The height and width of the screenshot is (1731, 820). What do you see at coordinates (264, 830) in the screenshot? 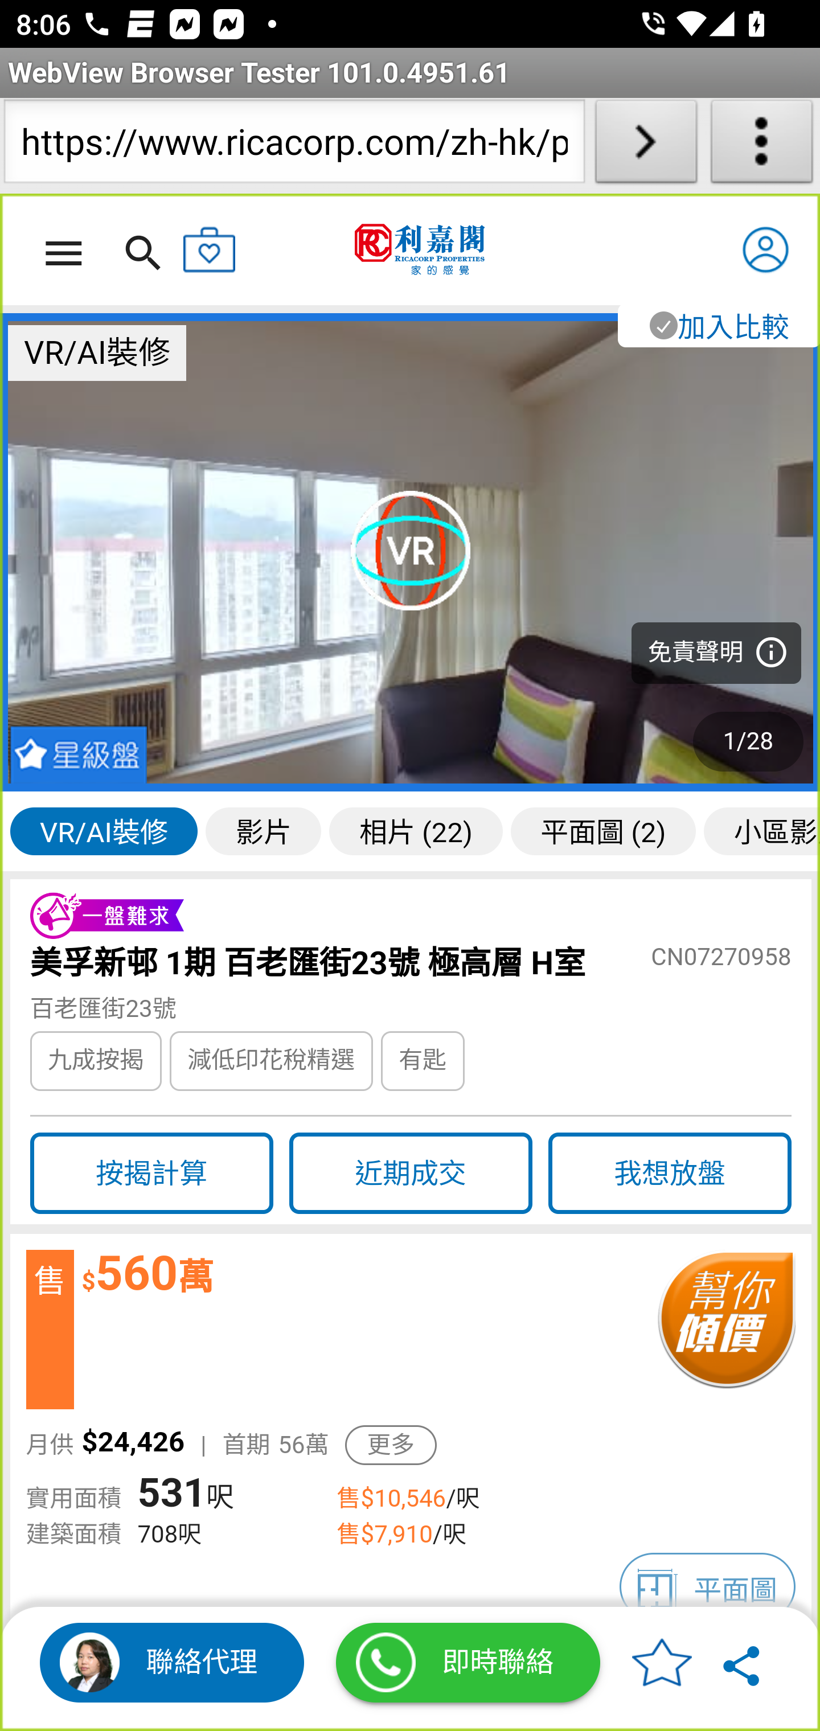
I see `影片` at bounding box center [264, 830].